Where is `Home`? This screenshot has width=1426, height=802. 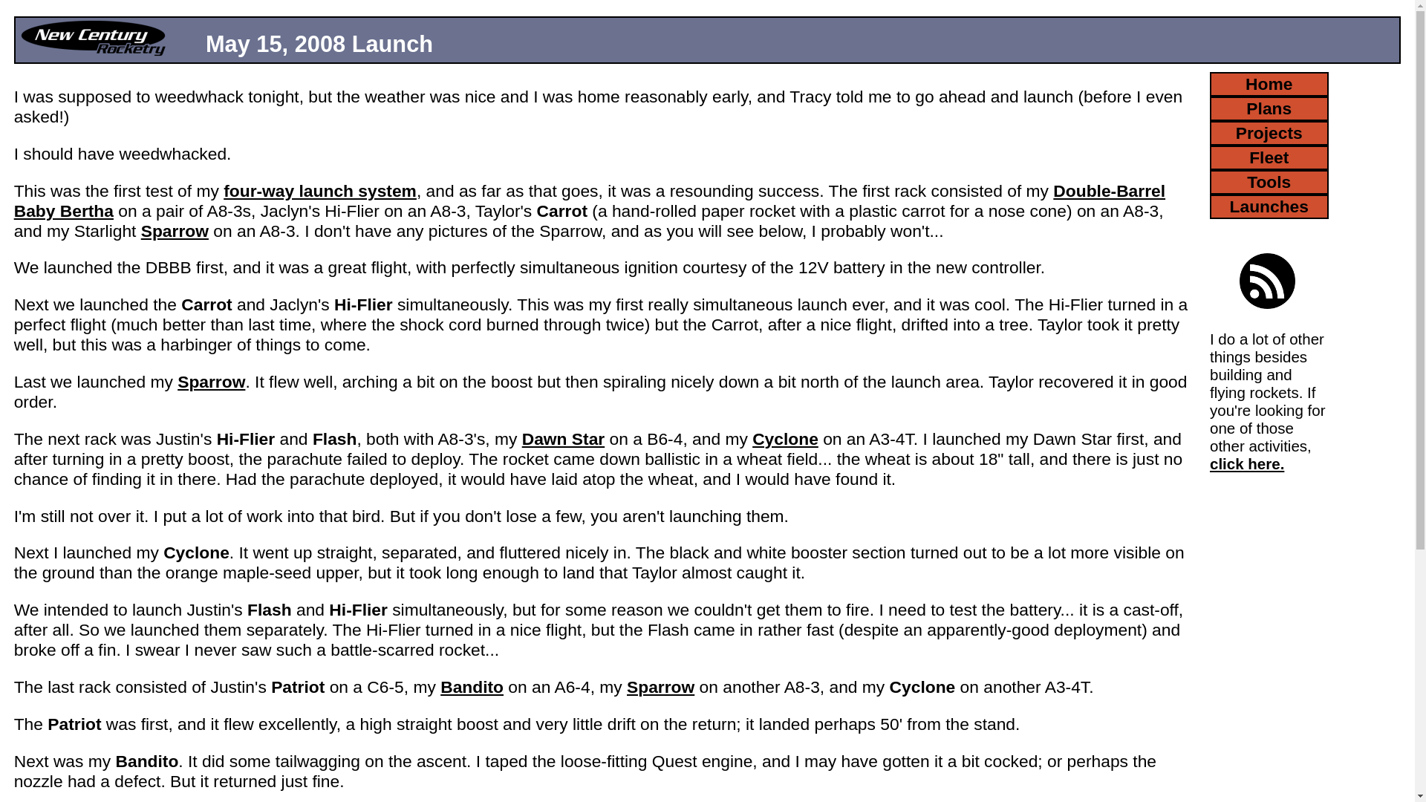 Home is located at coordinates (1269, 84).